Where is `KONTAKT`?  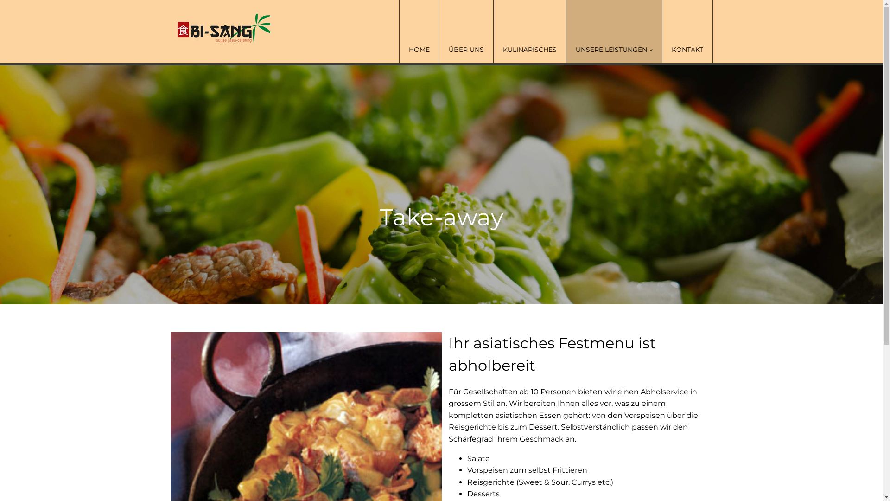 KONTAKT is located at coordinates (687, 32).